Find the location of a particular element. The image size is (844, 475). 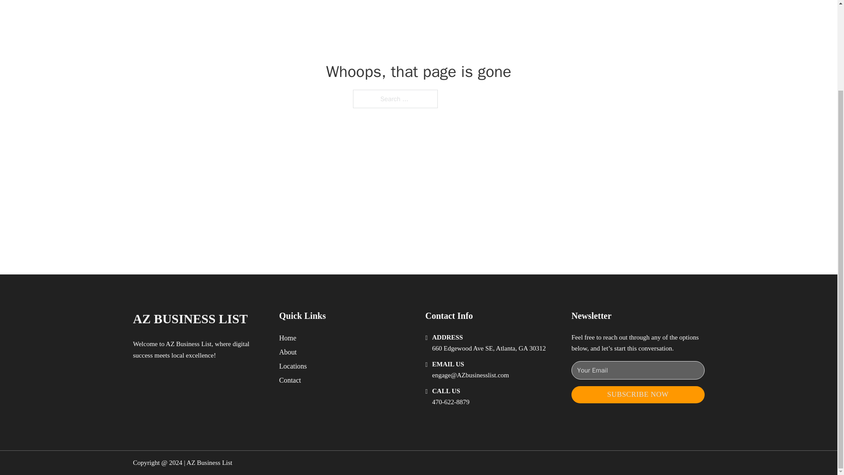

SUBSCRIBE NOW is located at coordinates (638, 395).